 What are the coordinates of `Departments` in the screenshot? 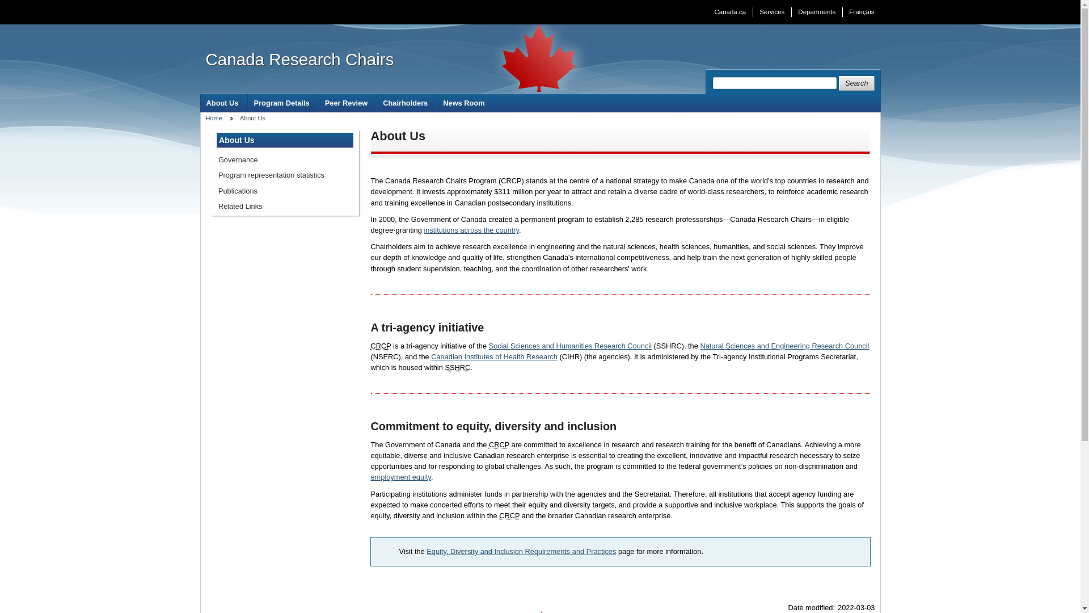 It's located at (817, 12).